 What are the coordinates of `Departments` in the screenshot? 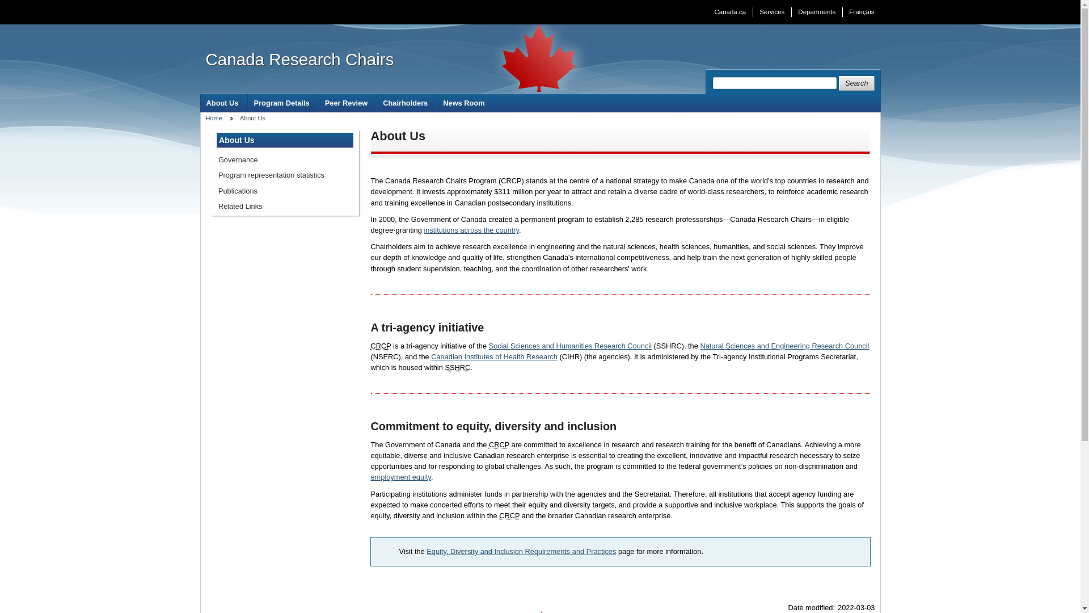 It's located at (817, 12).